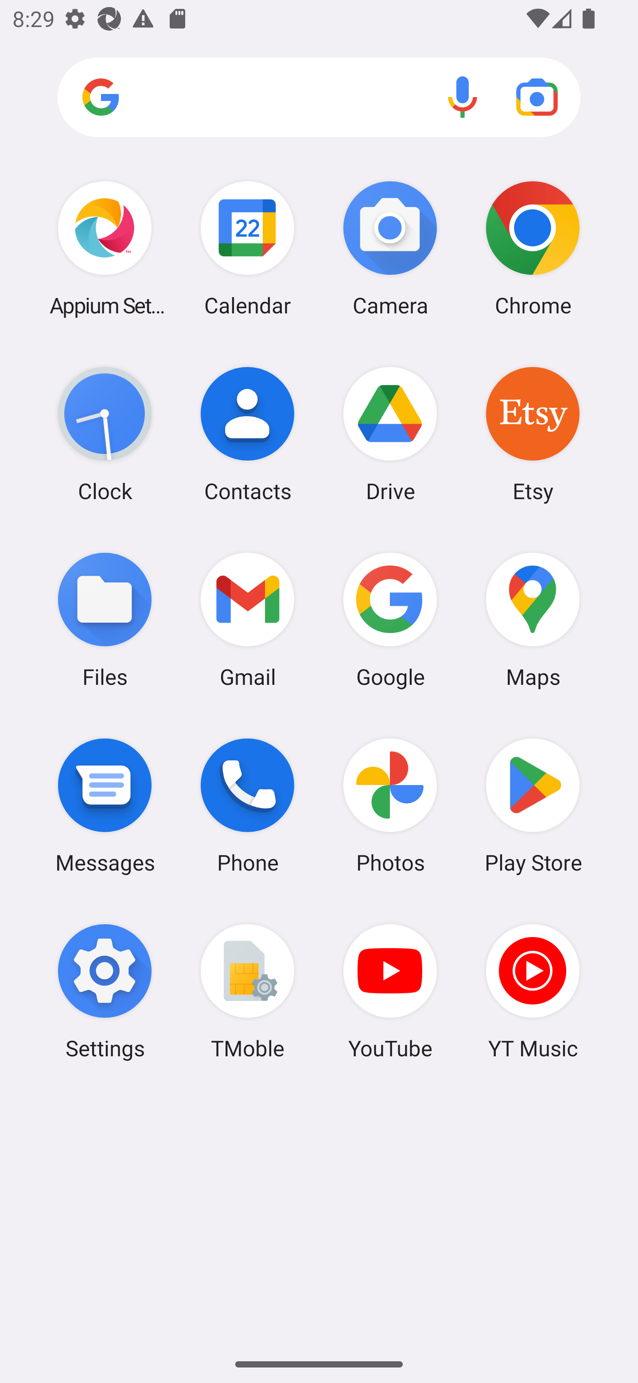 The height and width of the screenshot is (1383, 638). I want to click on Chrome, so click(533, 248).